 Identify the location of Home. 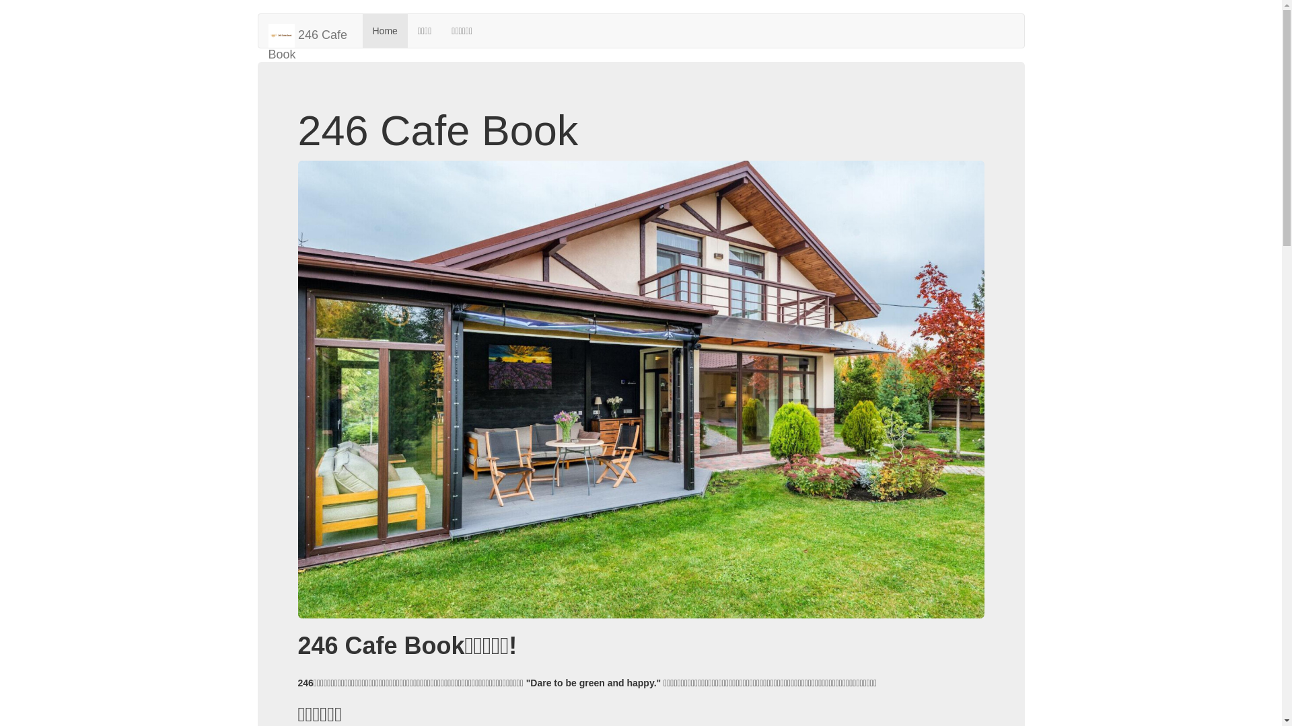
(385, 31).